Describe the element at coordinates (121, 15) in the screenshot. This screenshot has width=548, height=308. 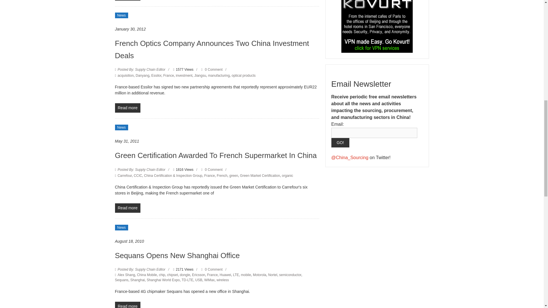
I see `News` at that location.